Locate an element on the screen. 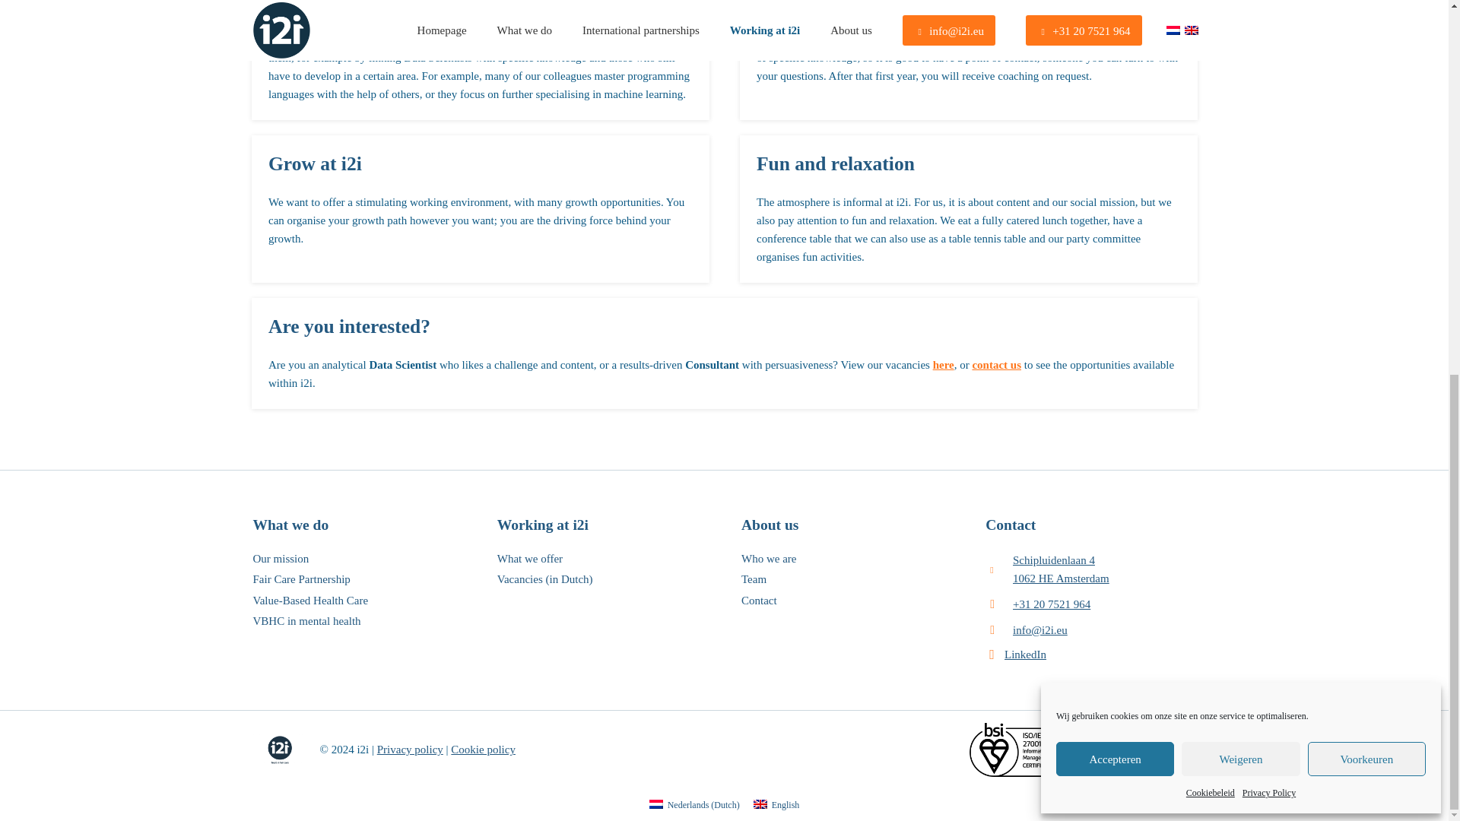 This screenshot has height=821, width=1460. Accepteren is located at coordinates (1115, 73).